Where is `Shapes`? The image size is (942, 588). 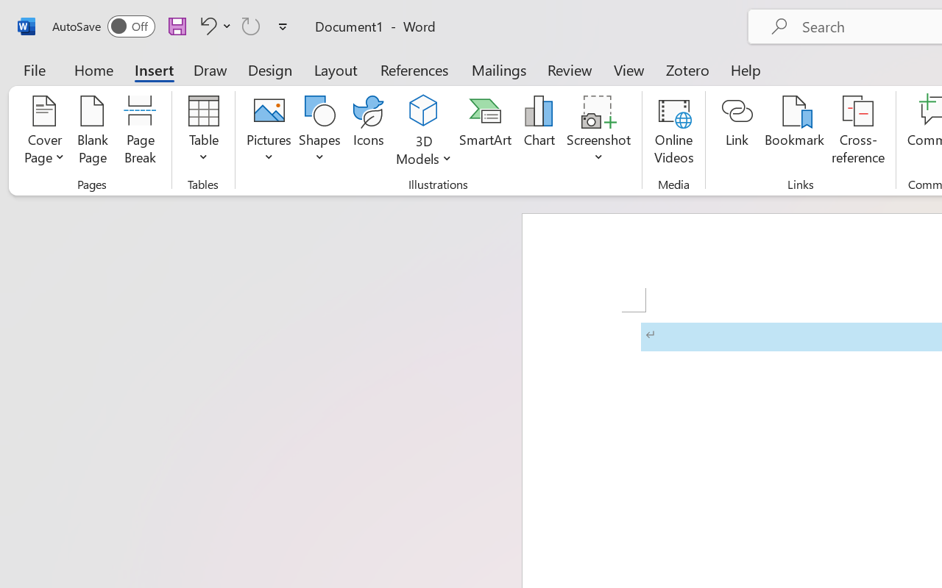
Shapes is located at coordinates (320, 132).